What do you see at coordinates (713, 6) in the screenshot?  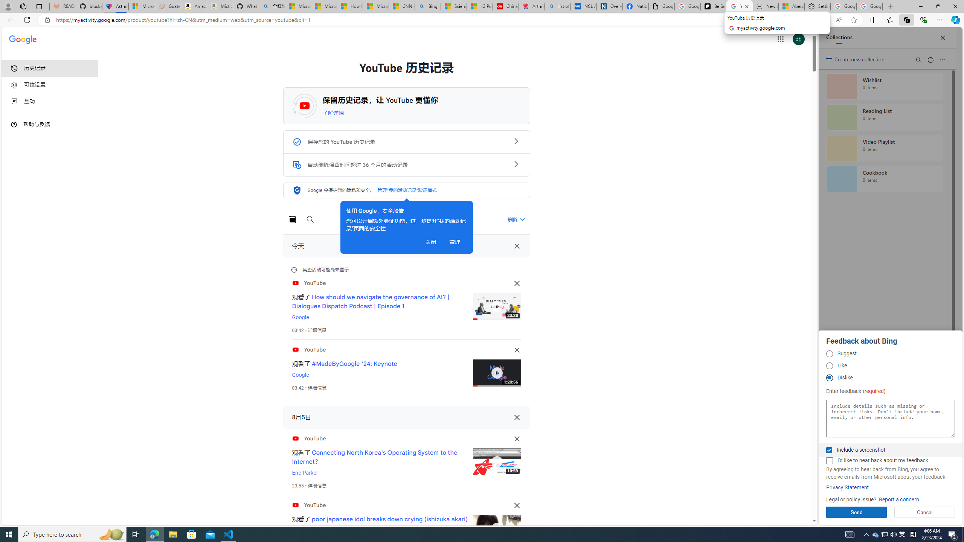 I see `Be Smart | creating Science videos | Patreon` at bounding box center [713, 6].